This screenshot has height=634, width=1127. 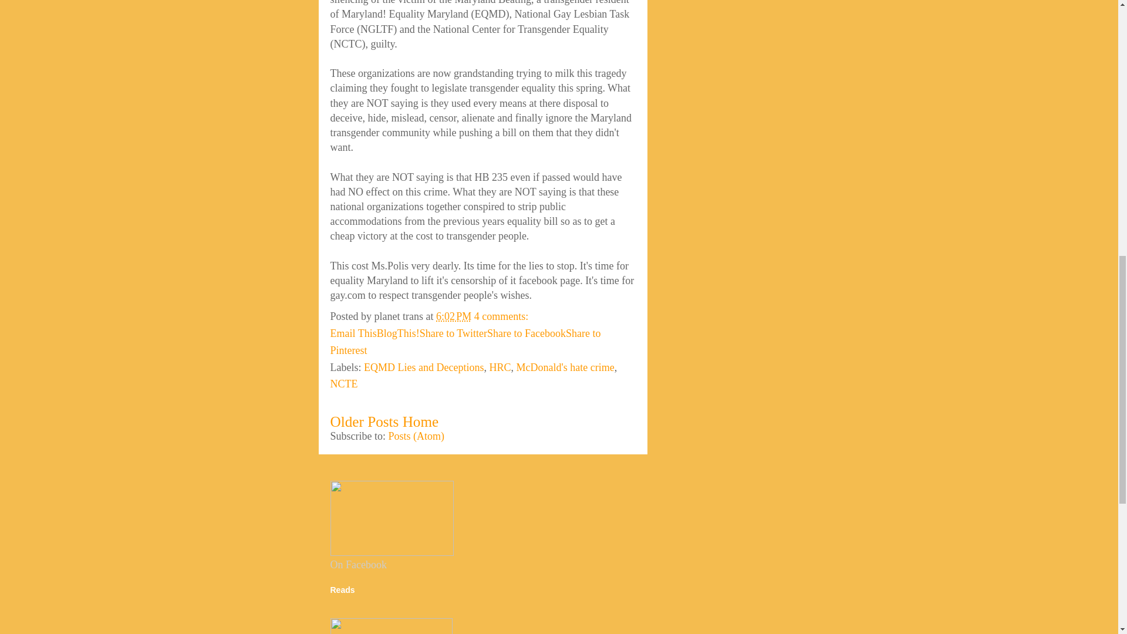 What do you see at coordinates (398, 333) in the screenshot?
I see `BlogThis!` at bounding box center [398, 333].